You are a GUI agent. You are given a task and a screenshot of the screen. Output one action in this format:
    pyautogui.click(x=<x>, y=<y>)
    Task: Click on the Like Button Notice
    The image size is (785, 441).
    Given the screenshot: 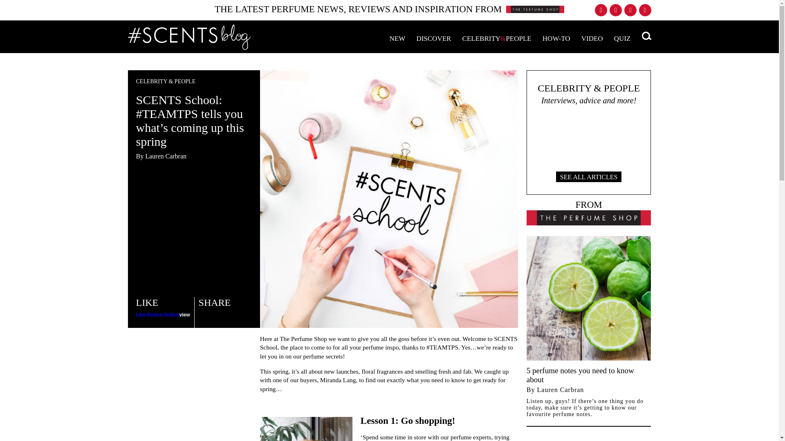 What is the action you would take?
    pyautogui.click(x=157, y=314)
    